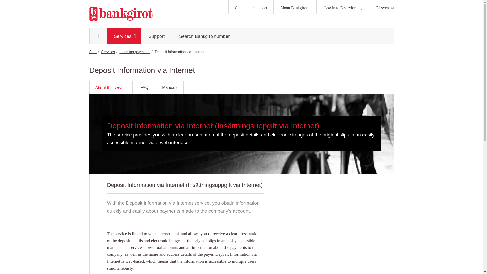  I want to click on Support, so click(157, 36).